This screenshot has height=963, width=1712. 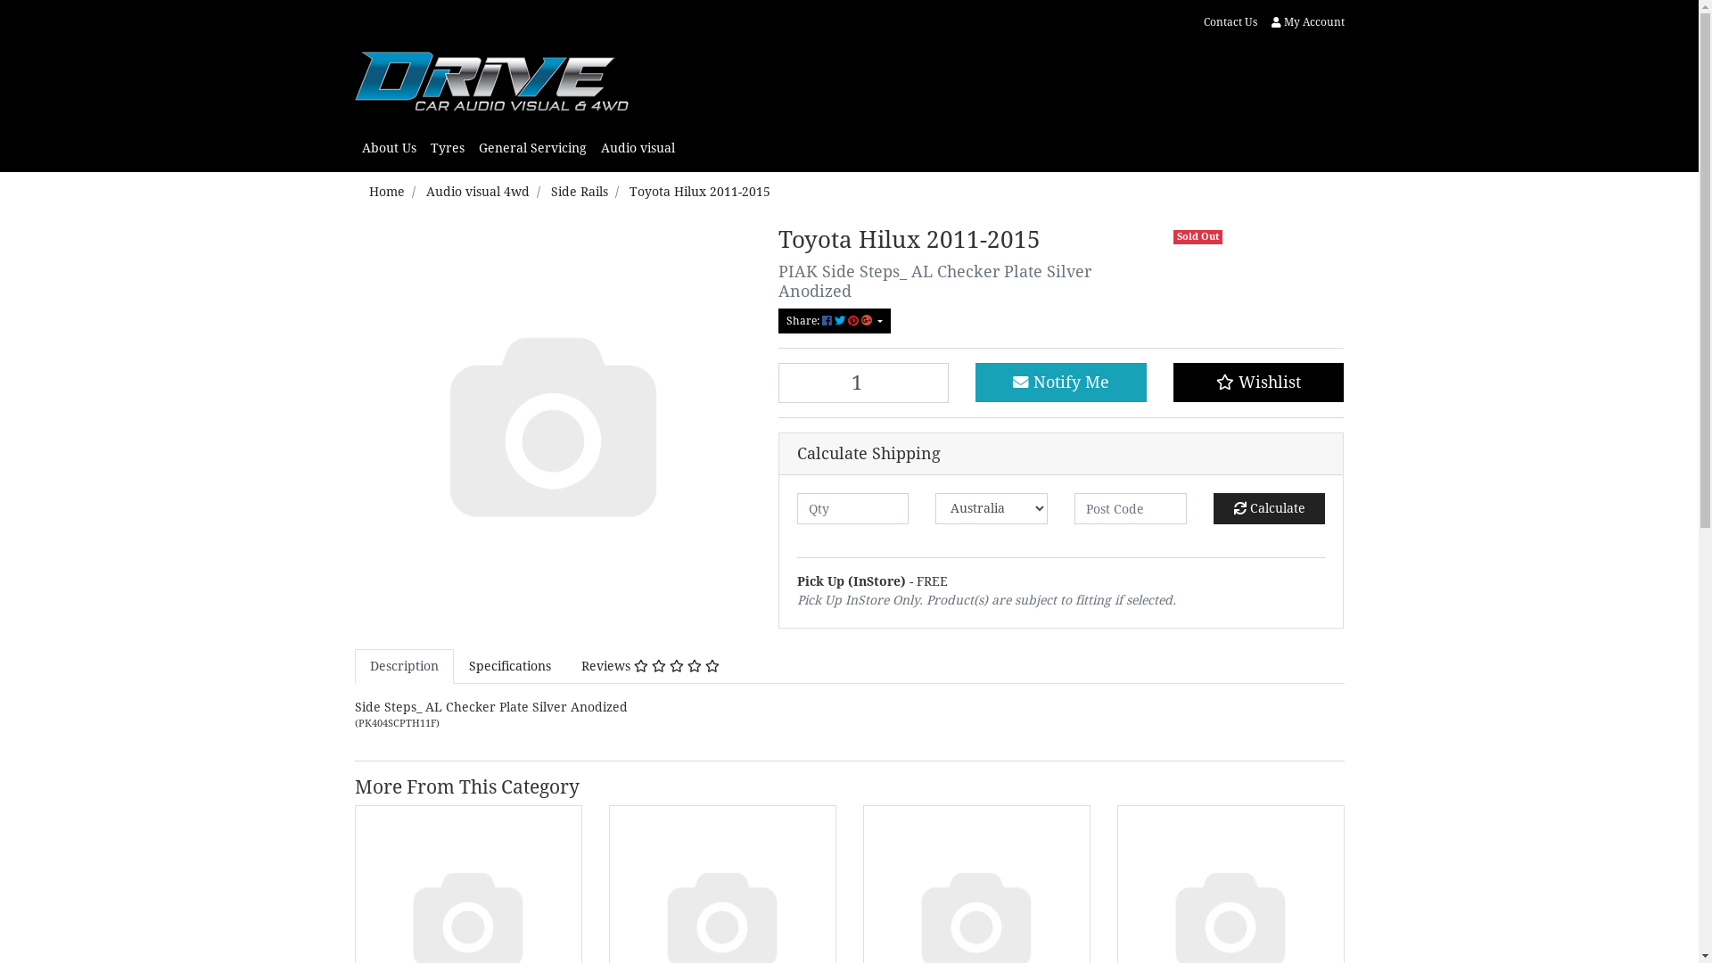 What do you see at coordinates (492, 77) in the screenshot?
I see `Drive Ipswich` at bounding box center [492, 77].